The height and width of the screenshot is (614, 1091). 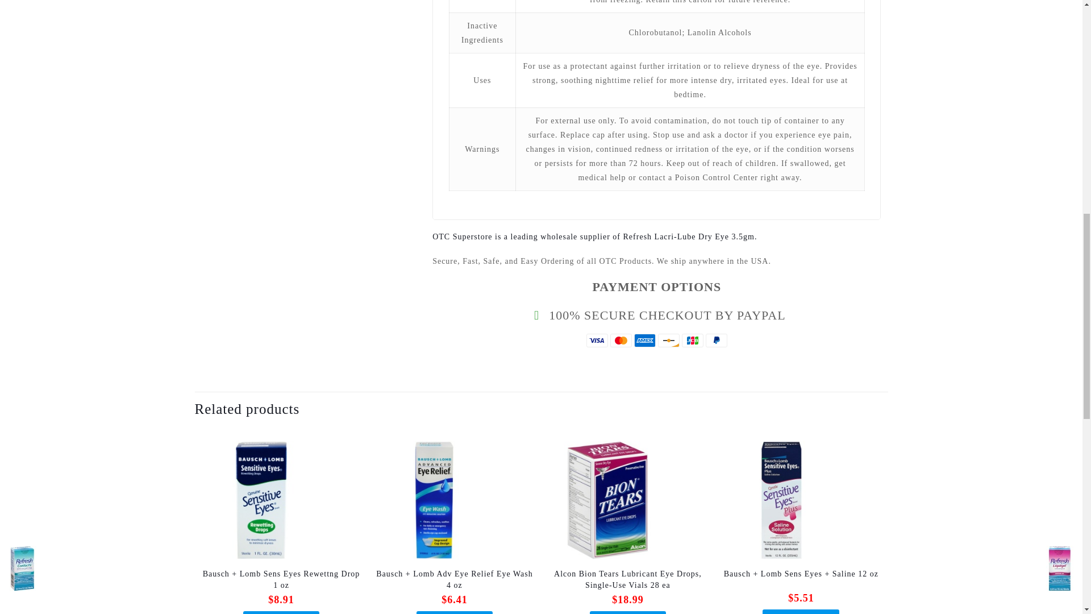 What do you see at coordinates (597, 341) in the screenshot?
I see `Visa` at bounding box center [597, 341].